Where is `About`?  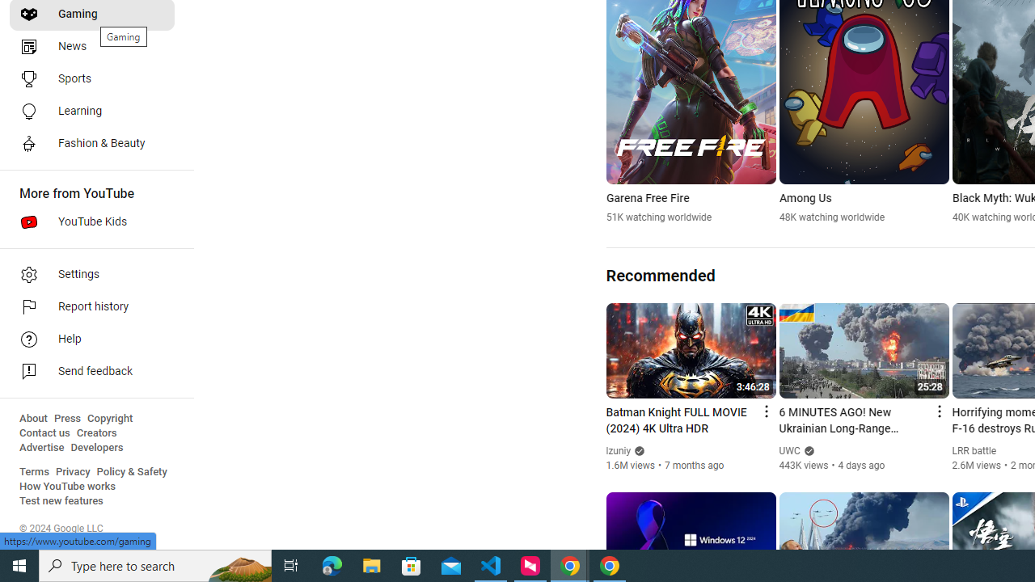 About is located at coordinates (33, 419).